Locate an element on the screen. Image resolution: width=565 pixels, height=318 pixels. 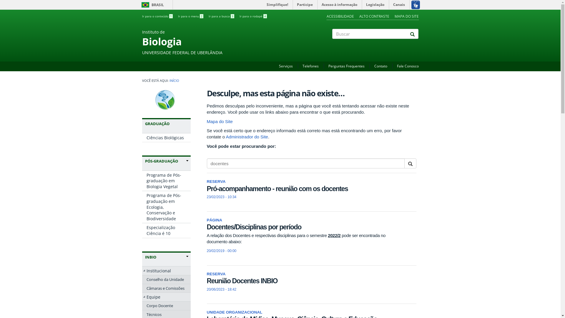
Corpo Docente is located at coordinates (166, 306).